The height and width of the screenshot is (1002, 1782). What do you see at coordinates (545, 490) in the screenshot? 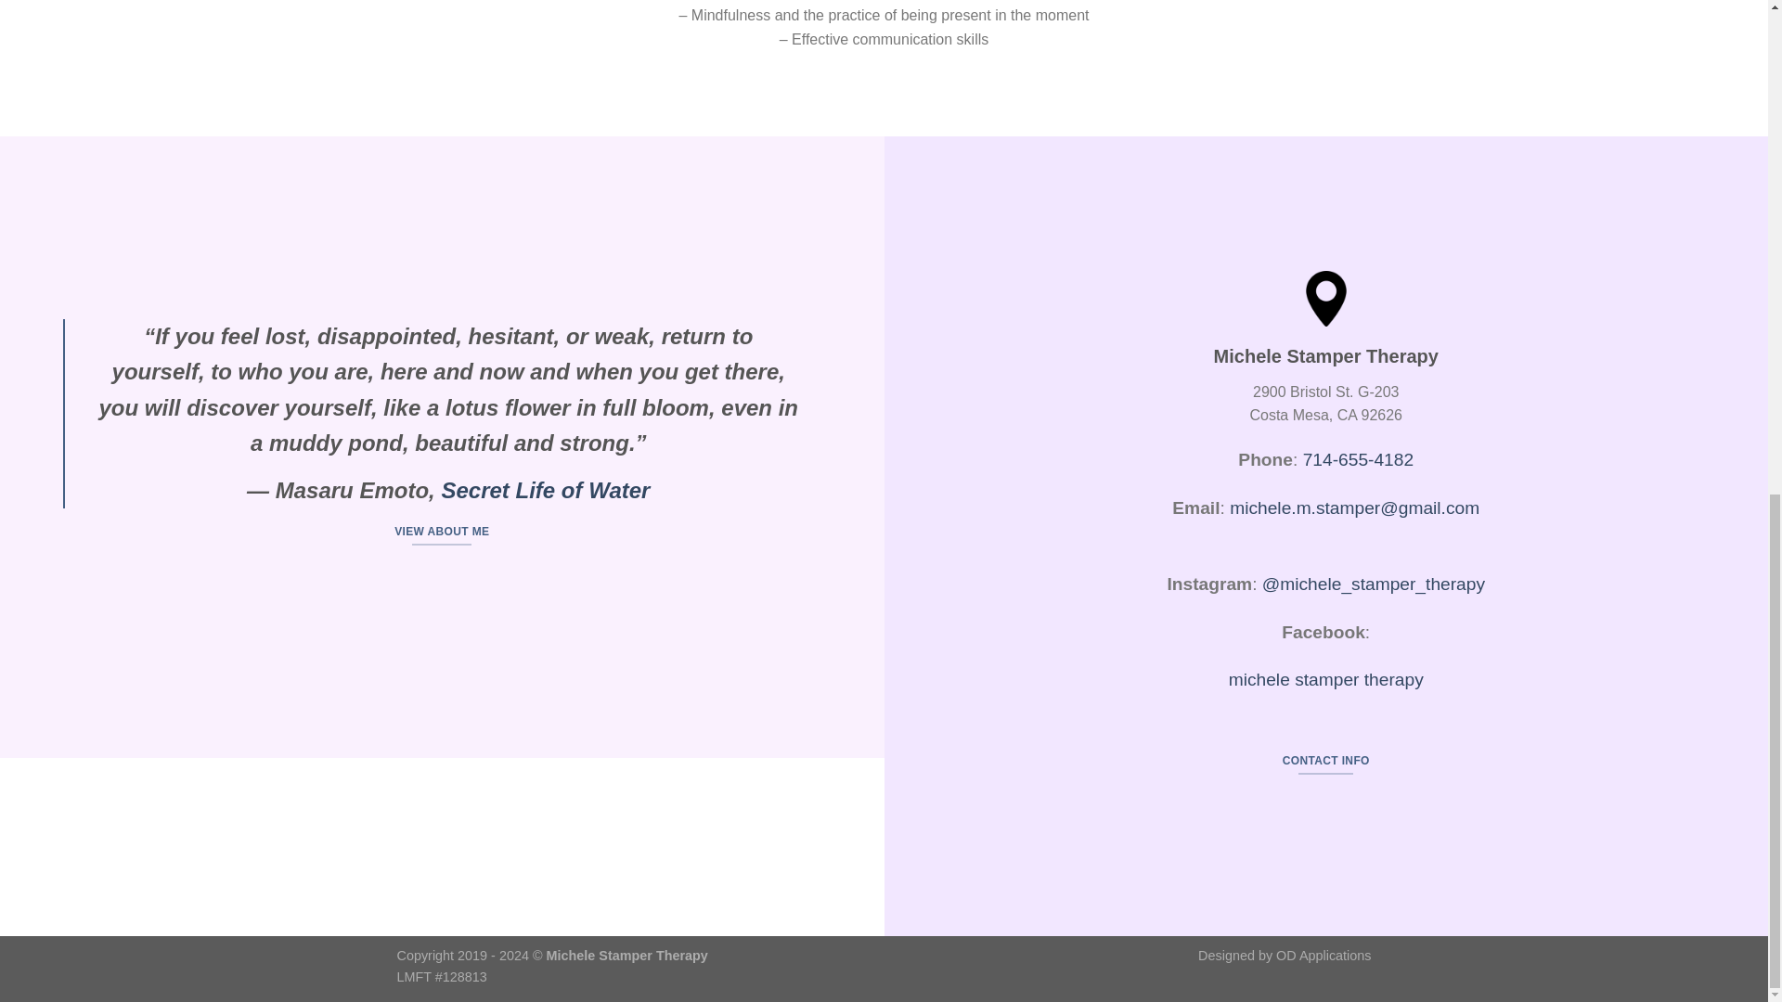
I see `Secret Life of Water` at bounding box center [545, 490].